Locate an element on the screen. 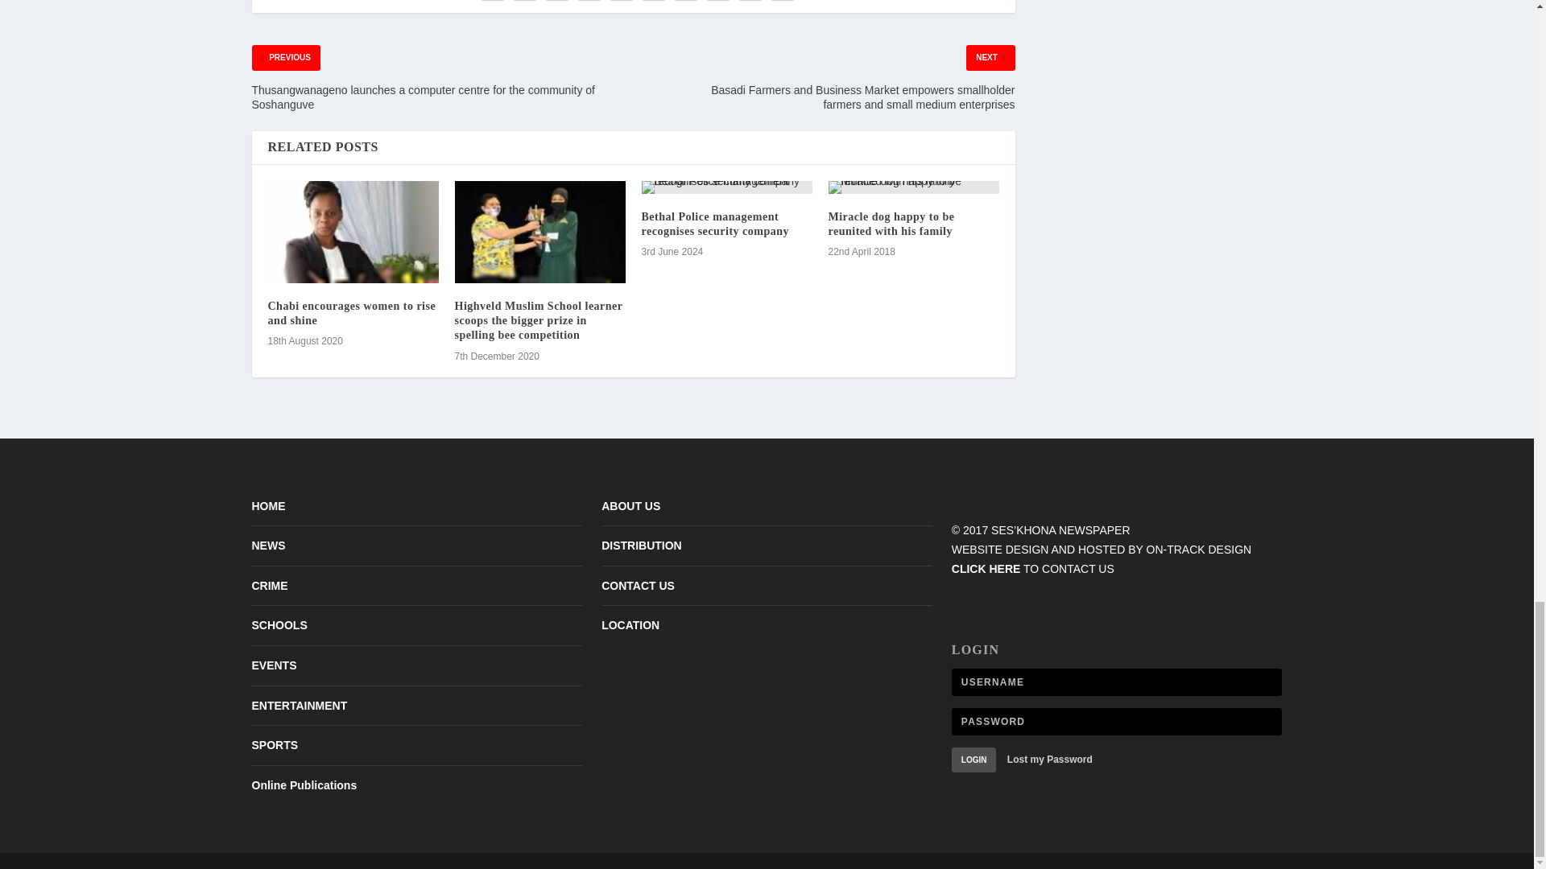  Bethal Police management recognises security company is located at coordinates (715, 224).